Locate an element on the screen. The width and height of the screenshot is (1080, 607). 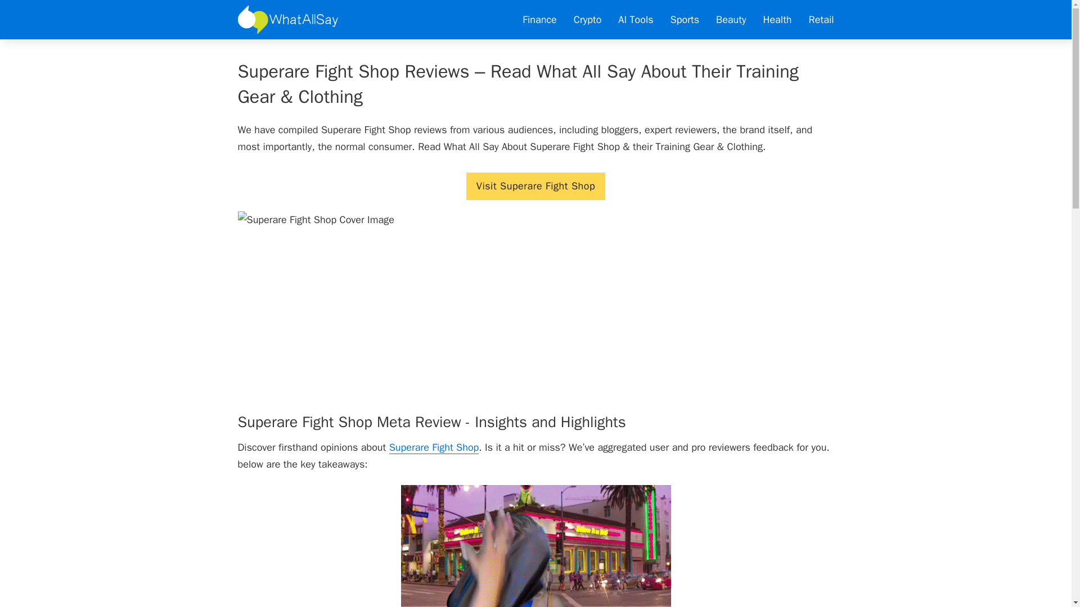
Retail is located at coordinates (821, 20).